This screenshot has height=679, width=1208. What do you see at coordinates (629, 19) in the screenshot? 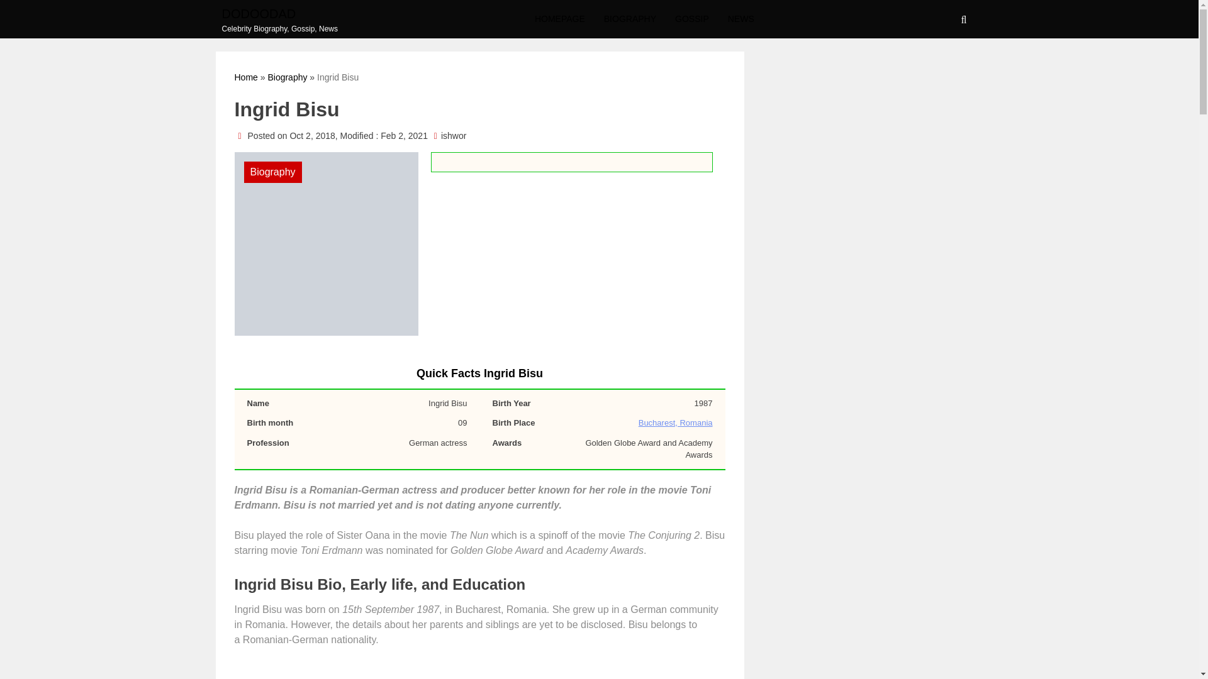
I see `BIOGRAPHY` at bounding box center [629, 19].